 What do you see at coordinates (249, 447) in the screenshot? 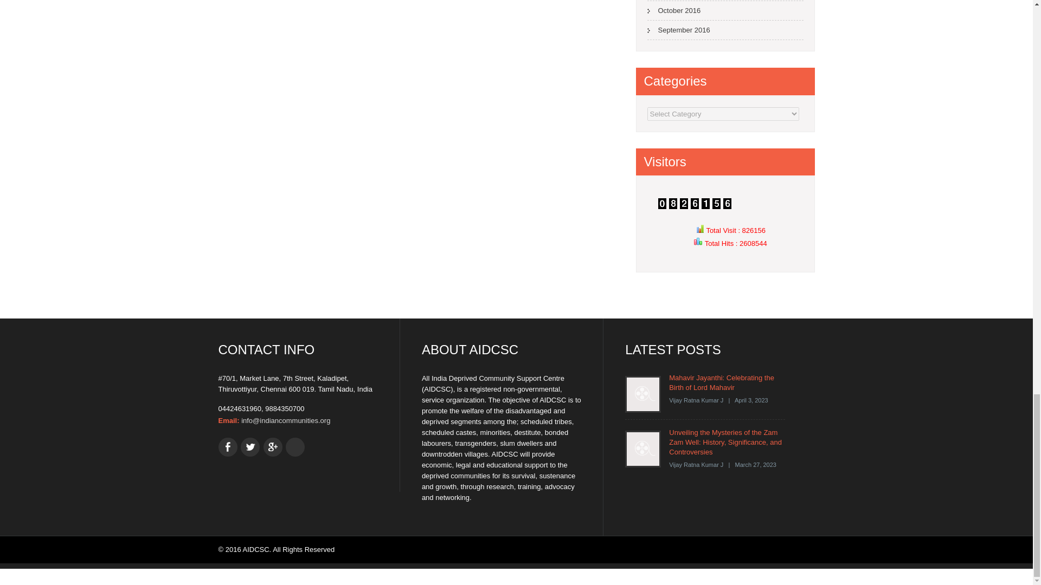
I see `twitter` at bounding box center [249, 447].